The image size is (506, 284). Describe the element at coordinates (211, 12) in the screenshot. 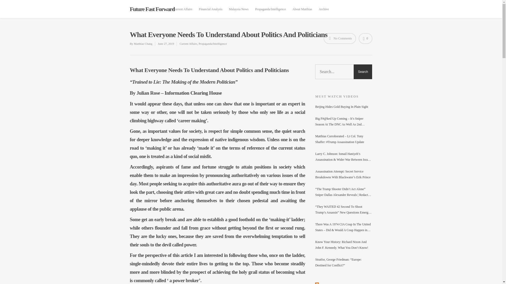

I see `Financial Analysis` at that location.